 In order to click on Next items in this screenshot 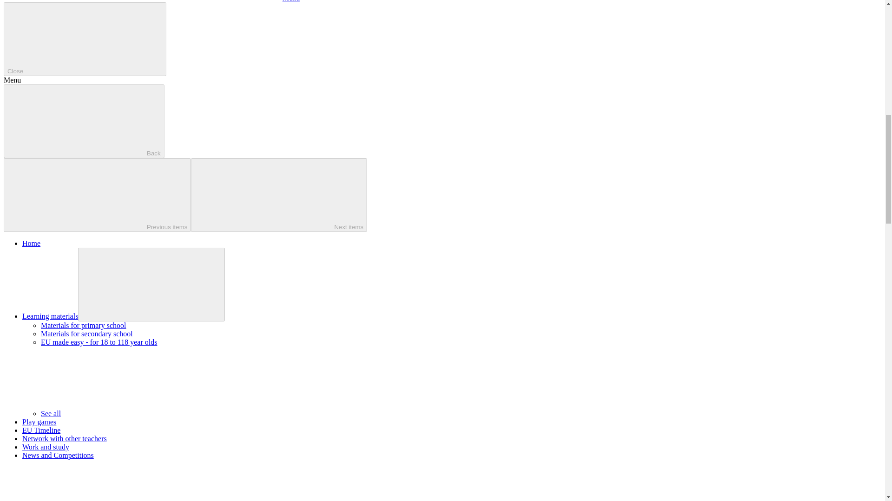, I will do `click(279, 195)`.